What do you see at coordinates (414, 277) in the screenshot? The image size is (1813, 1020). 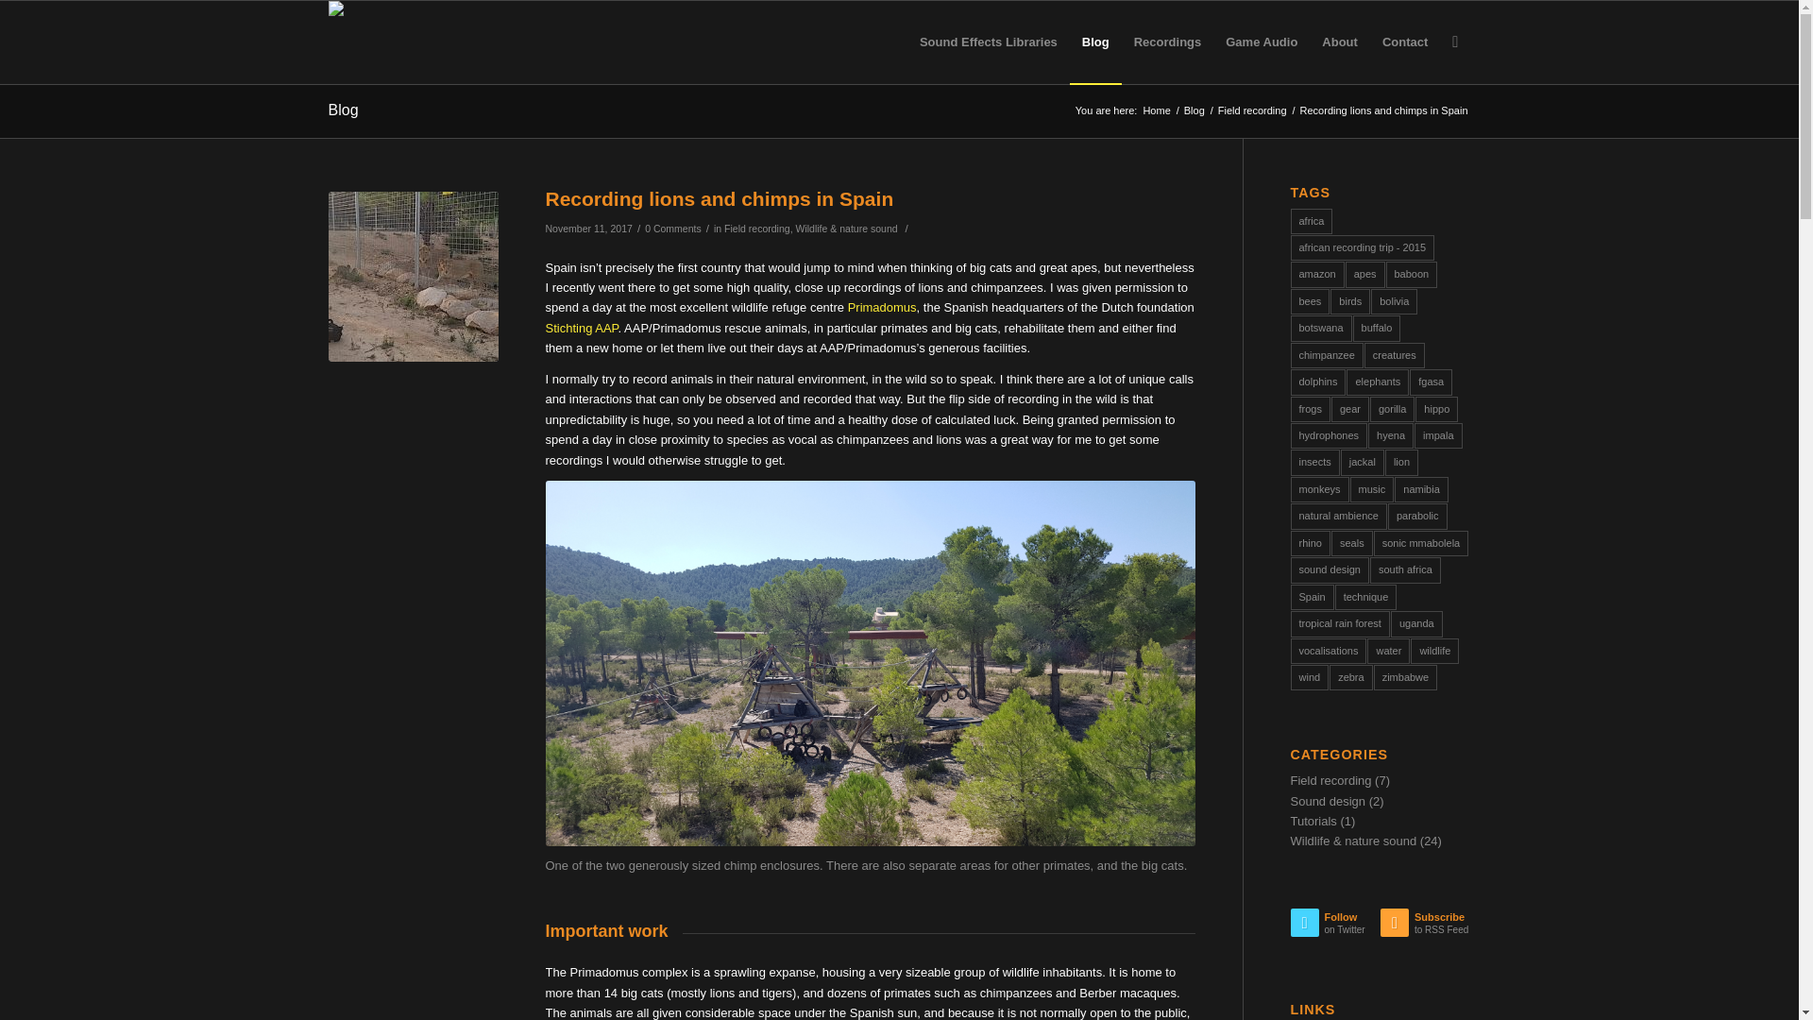 I see `Recording lions and chimps in Spain` at bounding box center [414, 277].